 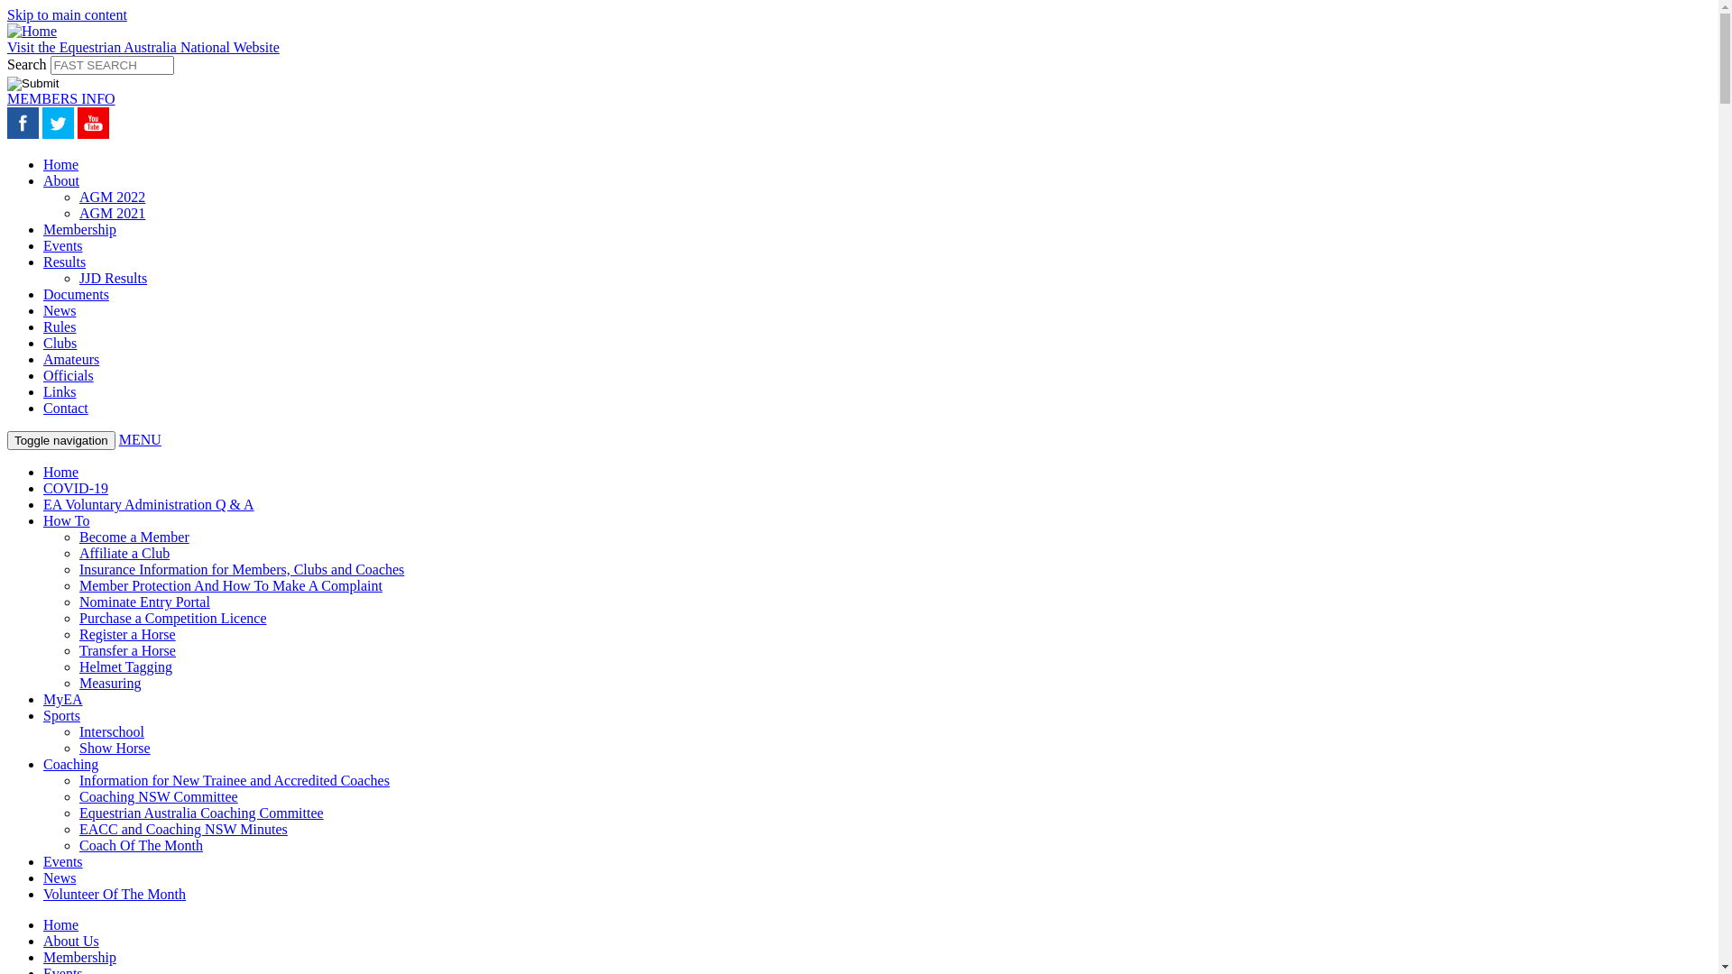 What do you see at coordinates (61, 440) in the screenshot?
I see `Toggle navigation` at bounding box center [61, 440].